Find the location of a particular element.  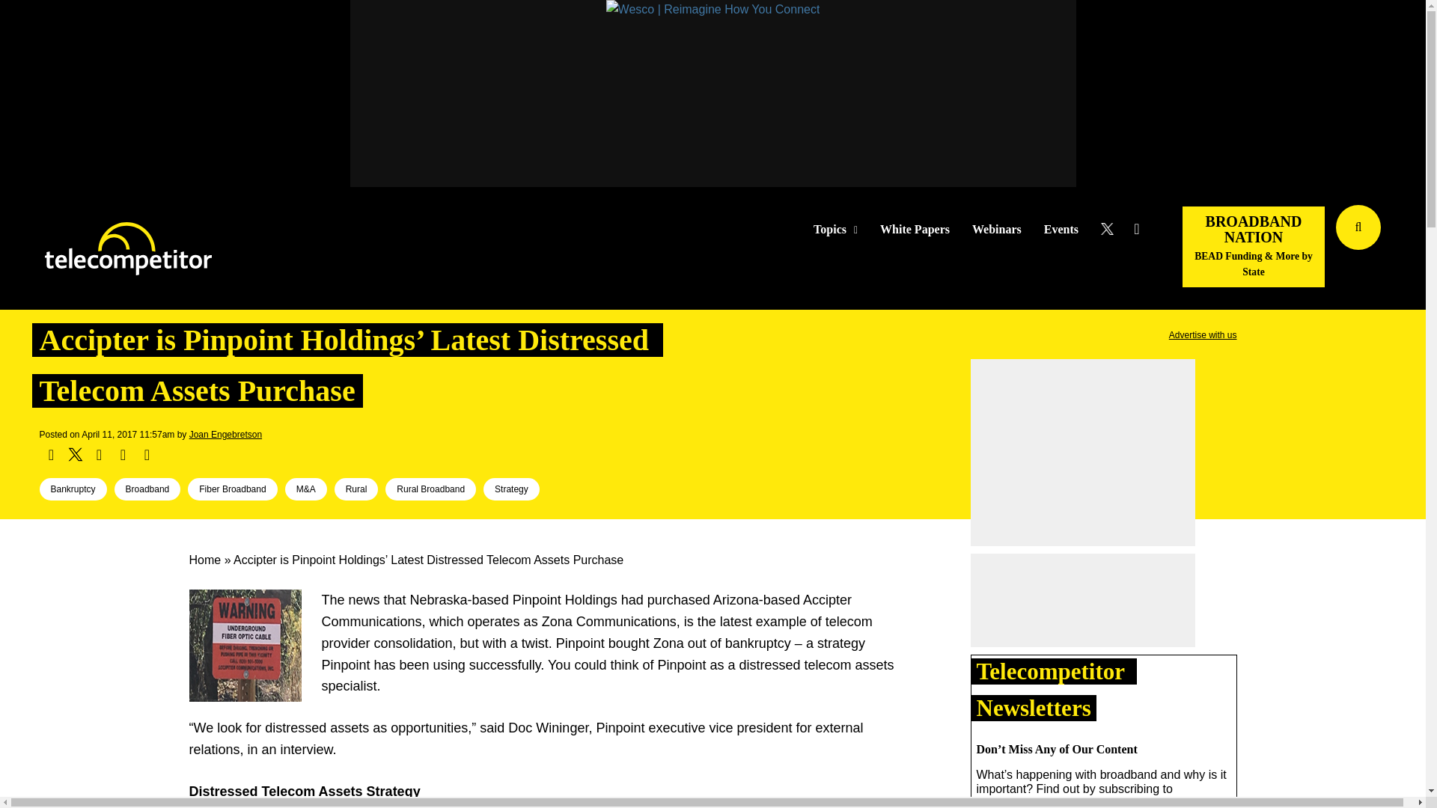

Follow Us on LinkedIN is located at coordinates (1136, 229).